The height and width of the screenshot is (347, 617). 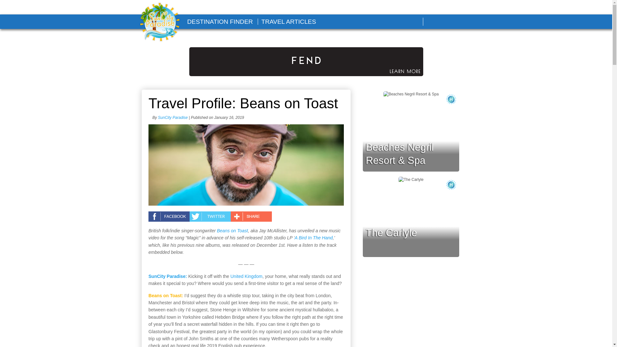 I want to click on Beans on Toast, so click(x=232, y=230).